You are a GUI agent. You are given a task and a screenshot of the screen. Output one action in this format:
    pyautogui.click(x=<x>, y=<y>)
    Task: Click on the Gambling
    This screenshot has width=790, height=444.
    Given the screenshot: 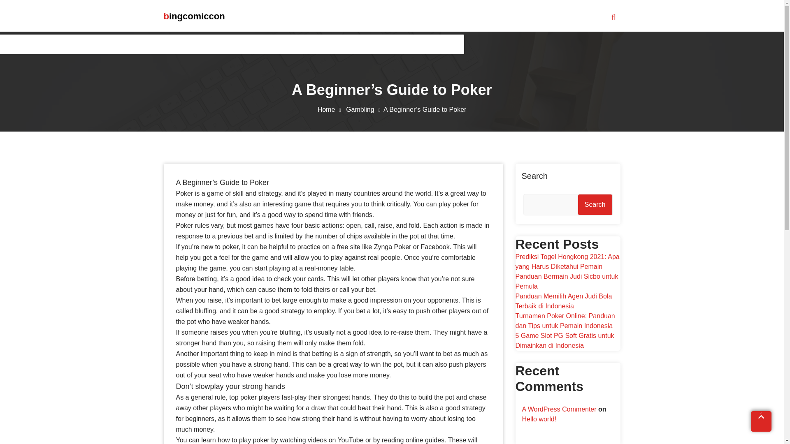 What is the action you would take?
    pyautogui.click(x=365, y=109)
    